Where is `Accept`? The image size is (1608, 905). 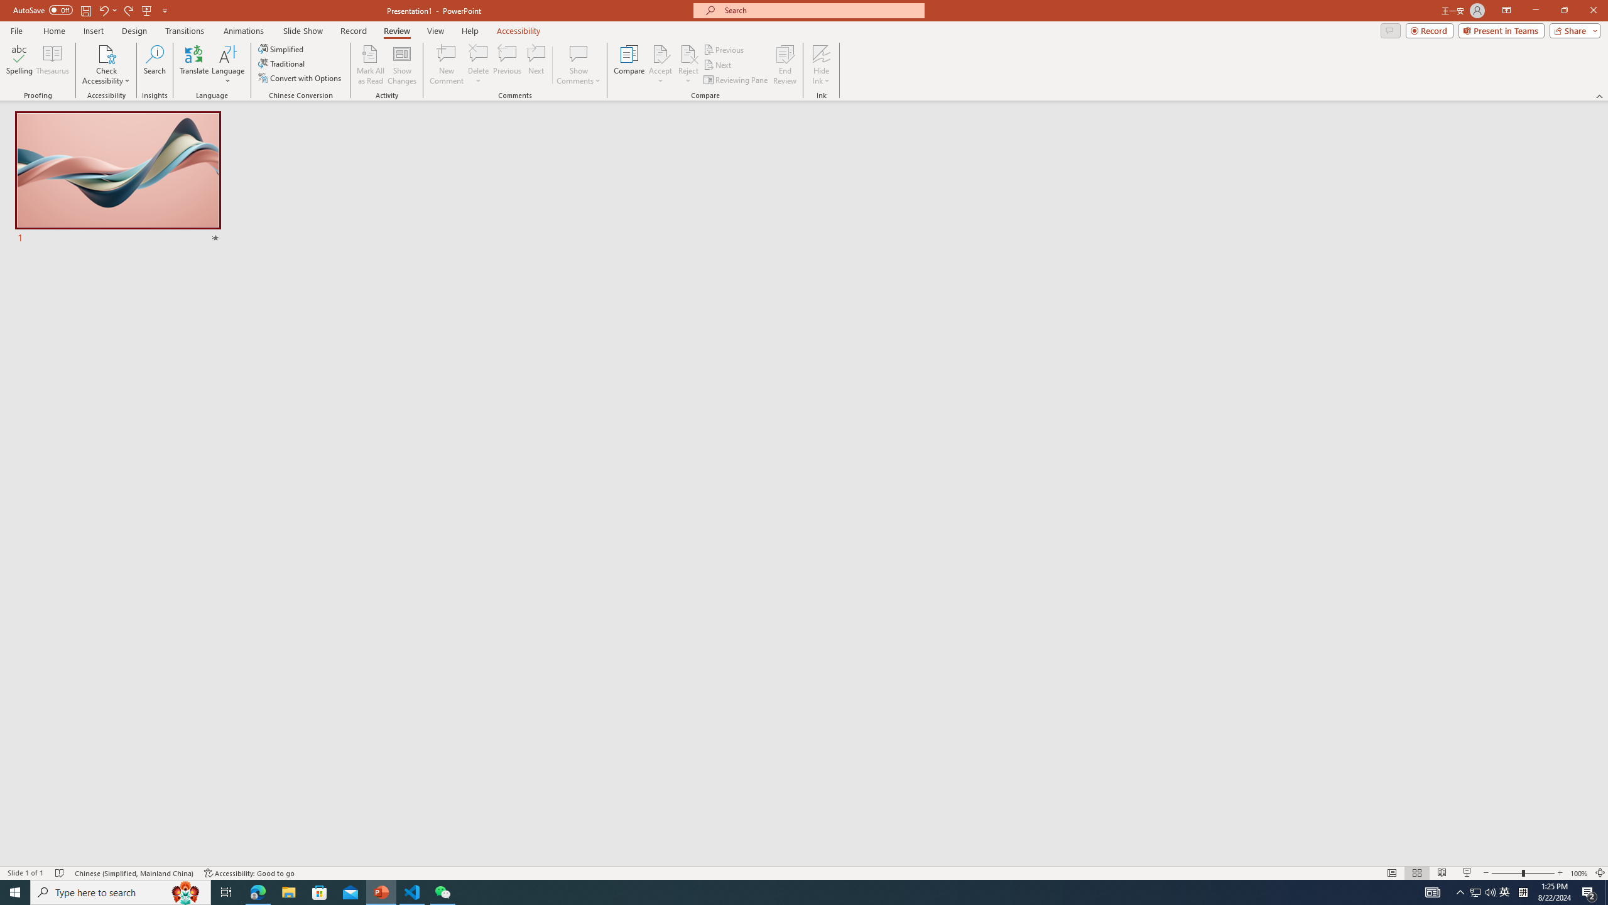
Accept is located at coordinates (661, 65).